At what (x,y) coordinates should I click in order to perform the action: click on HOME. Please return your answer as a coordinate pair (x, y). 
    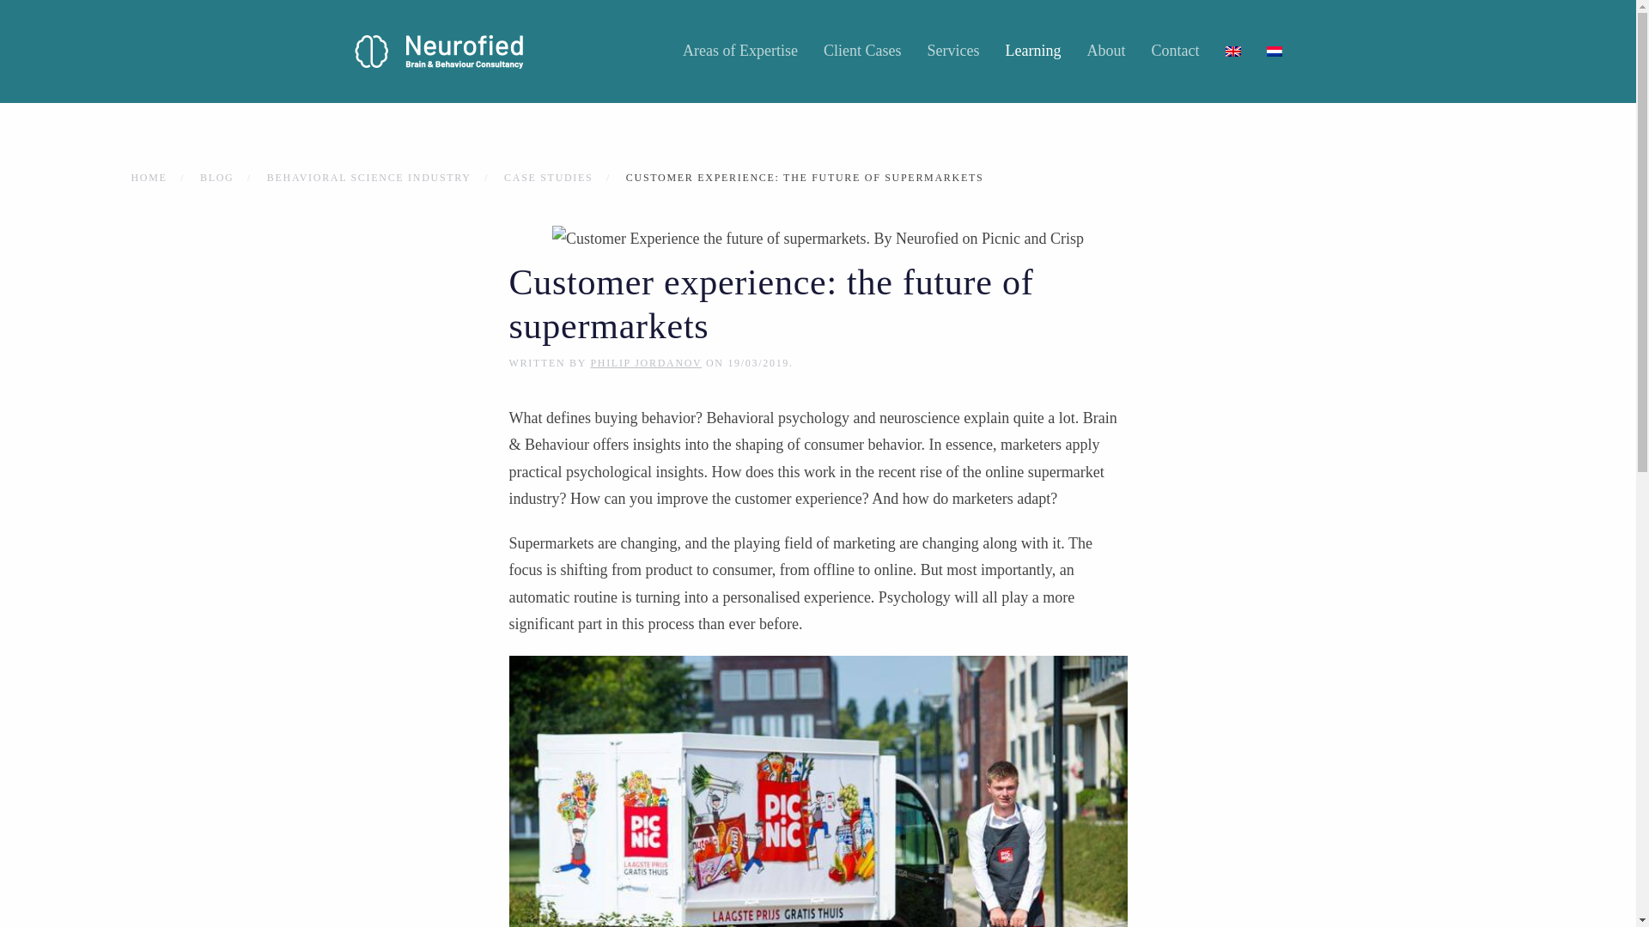
    Looking at the image, I should click on (148, 177).